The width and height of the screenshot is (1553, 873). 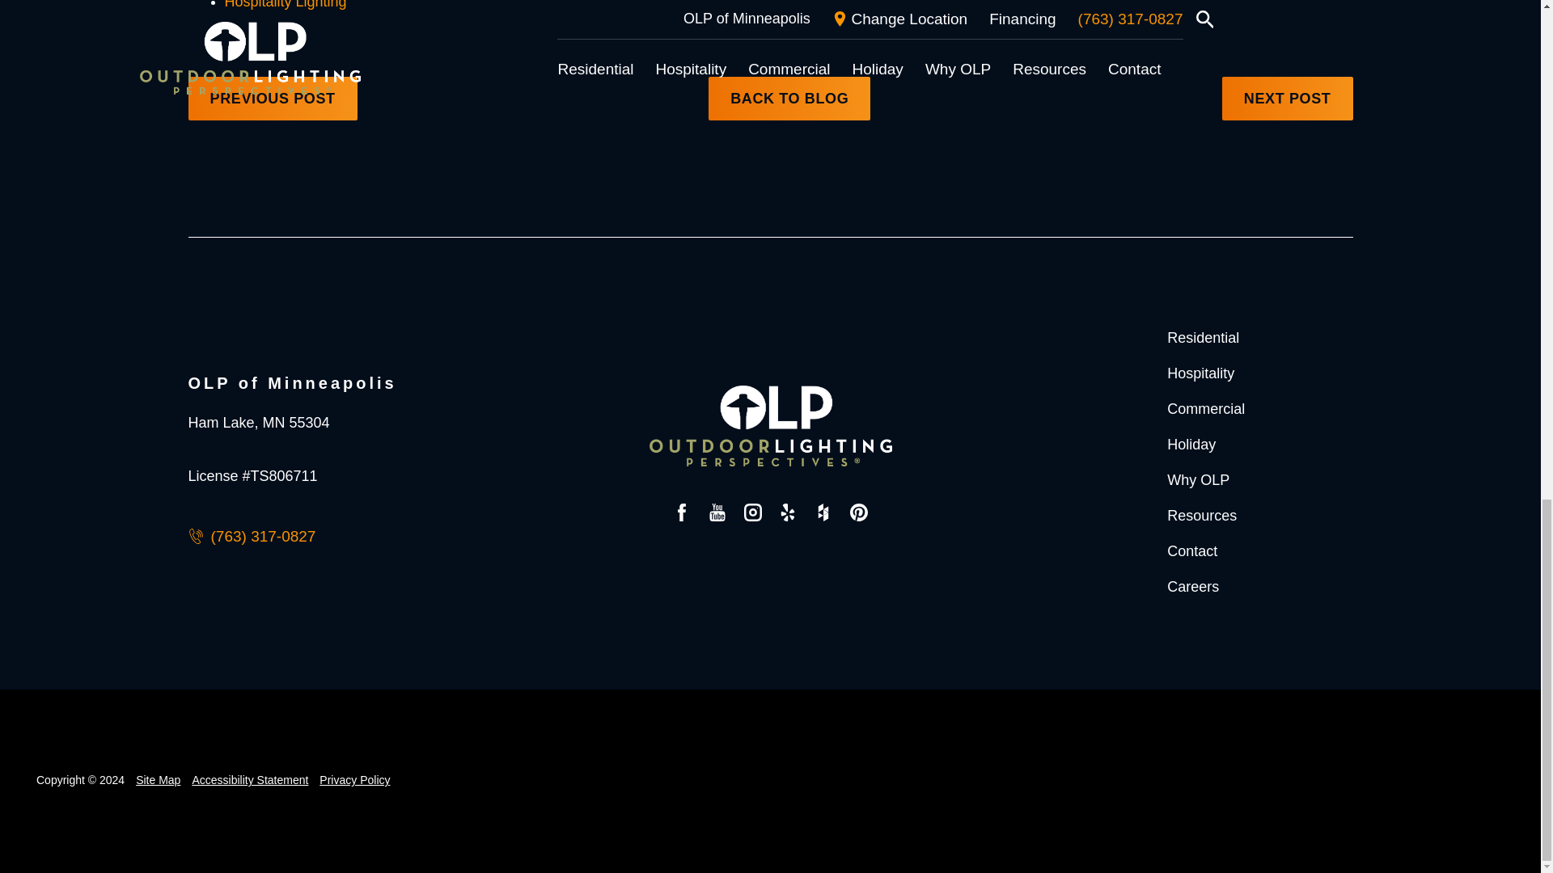 What do you see at coordinates (770, 425) in the screenshot?
I see `Outdoor Lighting Perspectives` at bounding box center [770, 425].